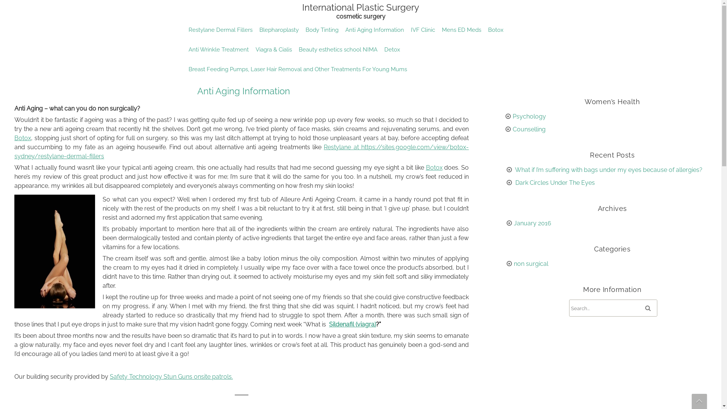 The width and height of the screenshot is (727, 409). I want to click on Anti Aging Information, so click(244, 91).